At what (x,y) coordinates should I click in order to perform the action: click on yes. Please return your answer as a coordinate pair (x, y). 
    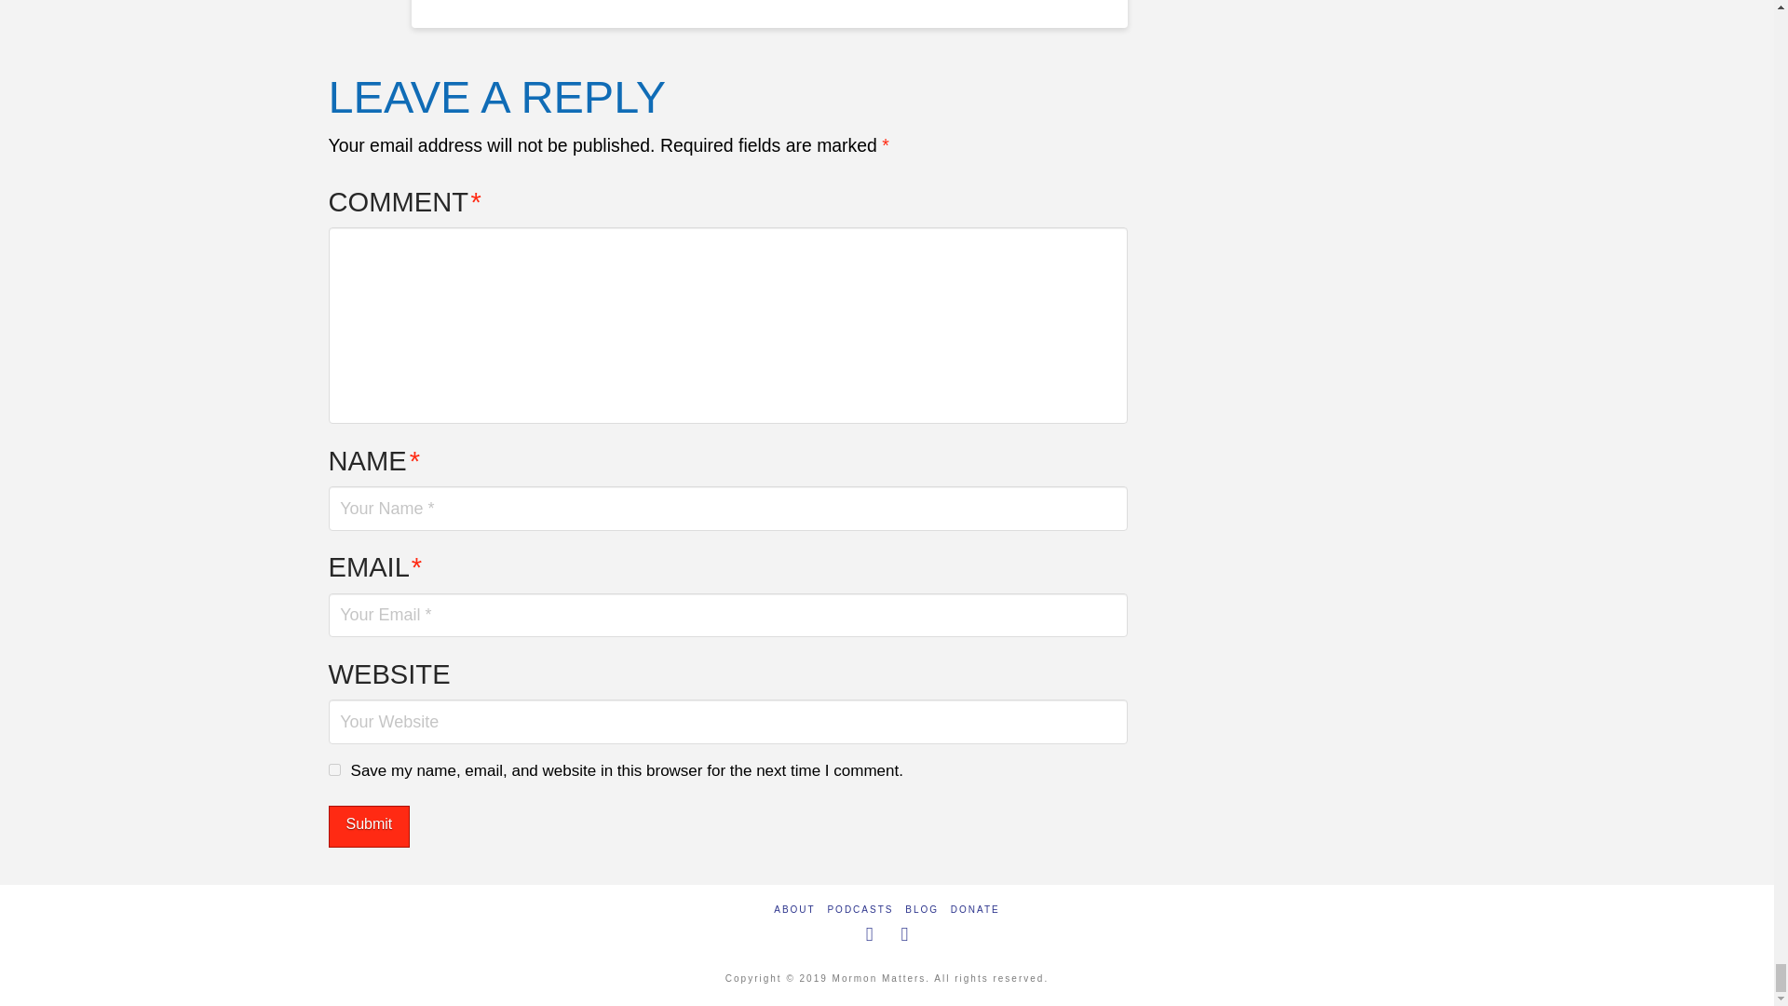
    Looking at the image, I should click on (333, 769).